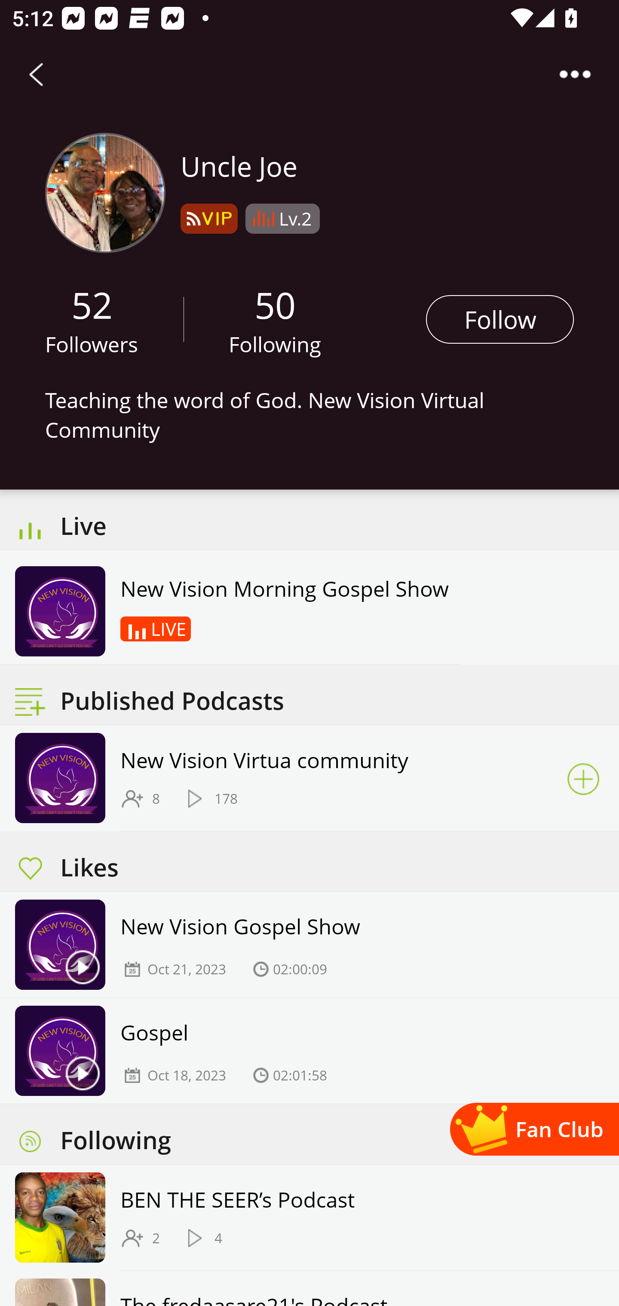  I want to click on Follow, so click(499, 319).